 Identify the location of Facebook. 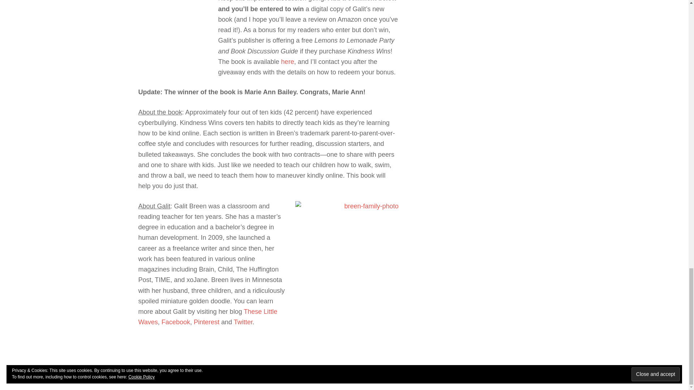
(176, 322).